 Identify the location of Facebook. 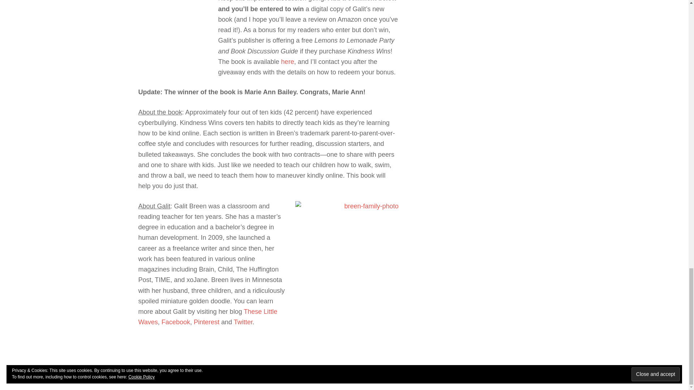
(176, 322).